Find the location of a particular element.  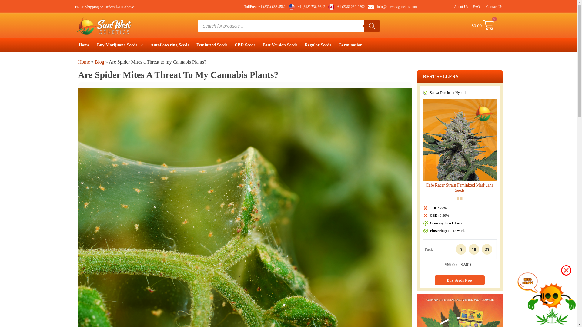

Fast Version Seeds is located at coordinates (280, 45).